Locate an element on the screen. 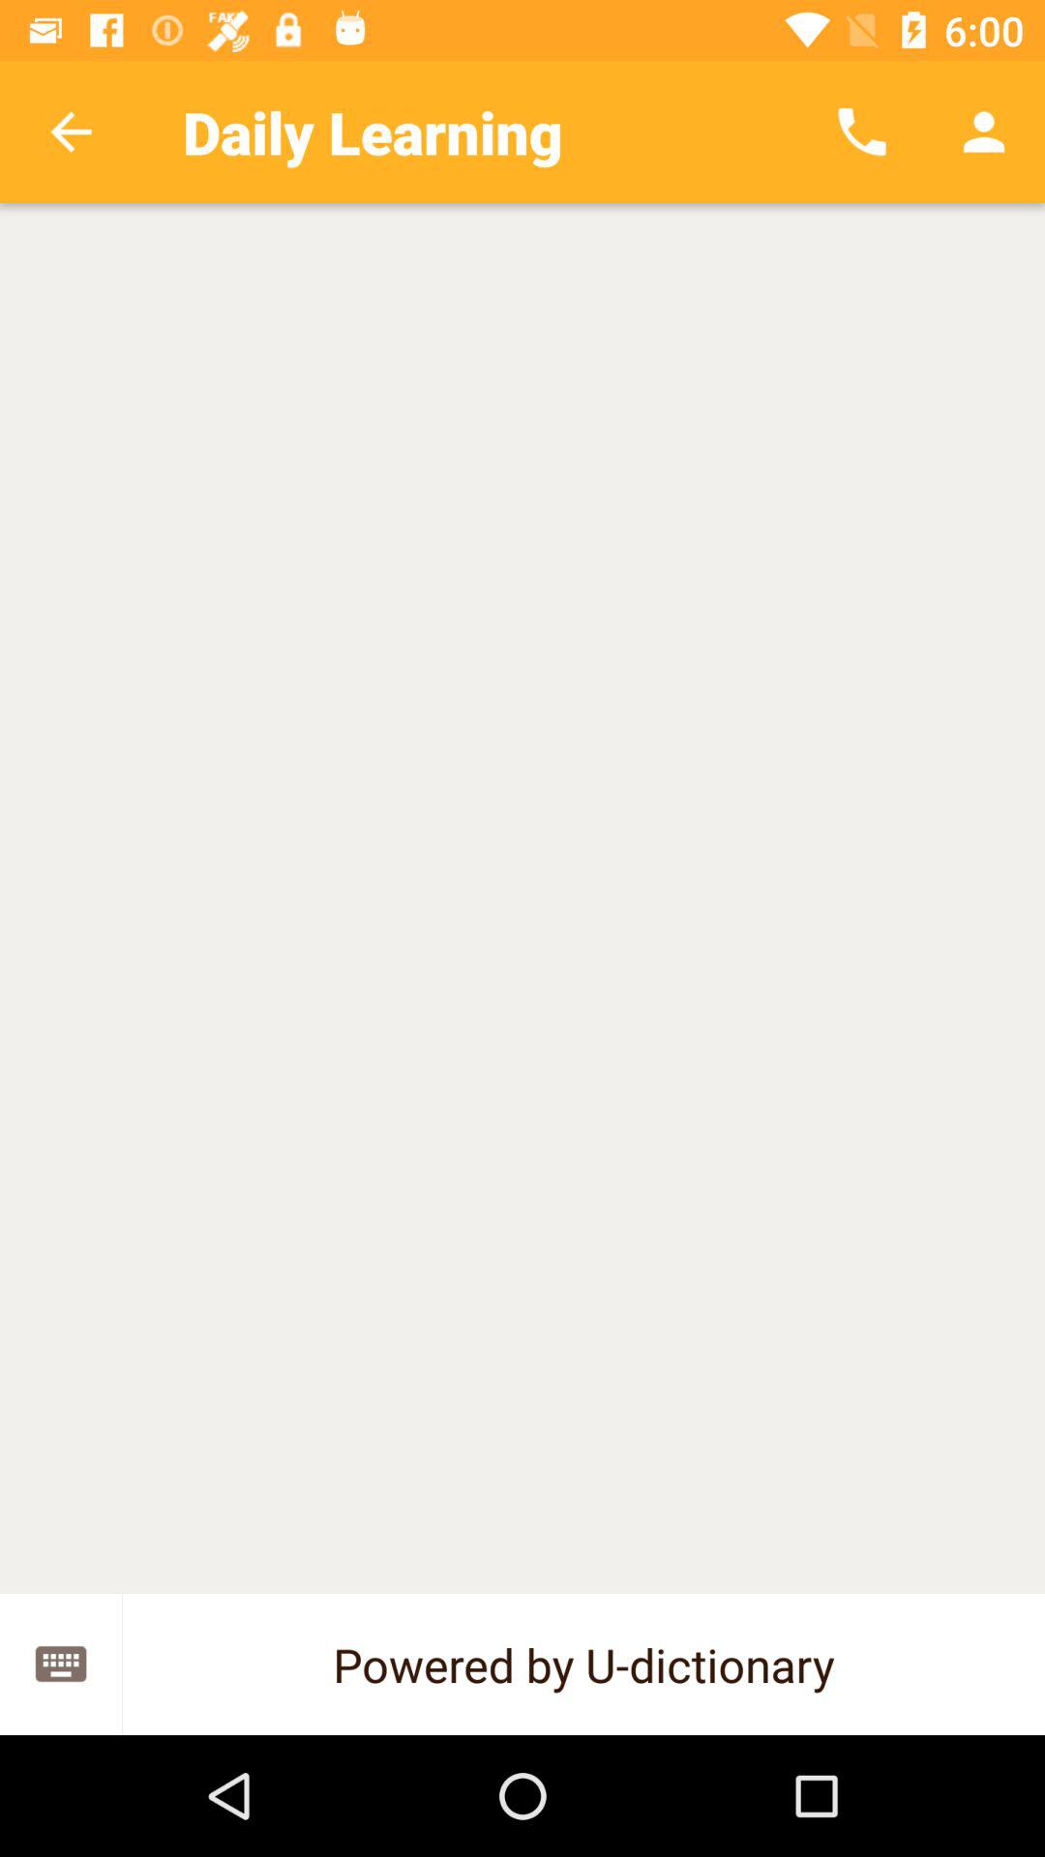  select icon at the top left corner is located at coordinates (71, 132).